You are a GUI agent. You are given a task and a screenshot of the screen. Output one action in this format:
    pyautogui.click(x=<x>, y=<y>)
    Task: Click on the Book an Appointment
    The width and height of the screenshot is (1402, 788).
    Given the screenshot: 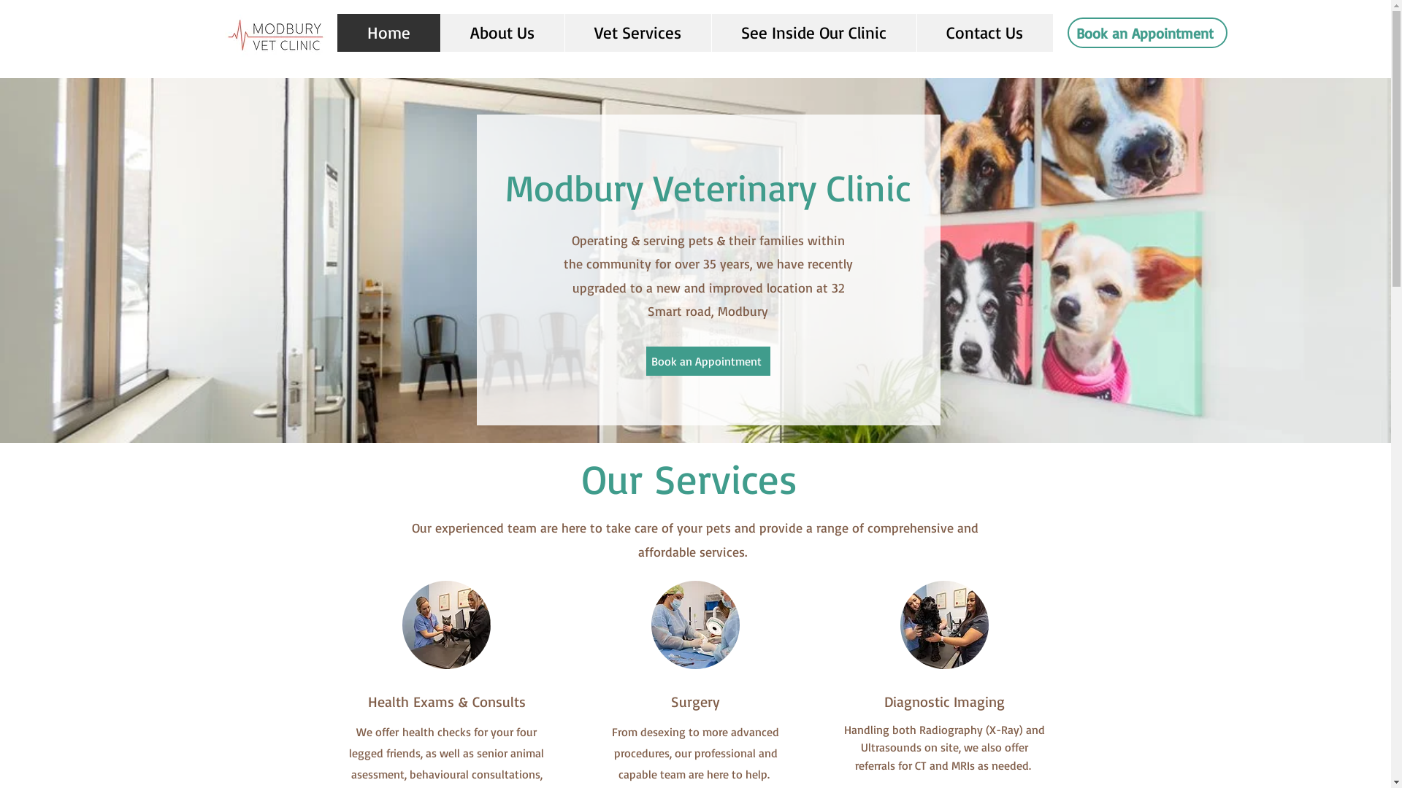 What is the action you would take?
    pyautogui.click(x=1148, y=33)
    